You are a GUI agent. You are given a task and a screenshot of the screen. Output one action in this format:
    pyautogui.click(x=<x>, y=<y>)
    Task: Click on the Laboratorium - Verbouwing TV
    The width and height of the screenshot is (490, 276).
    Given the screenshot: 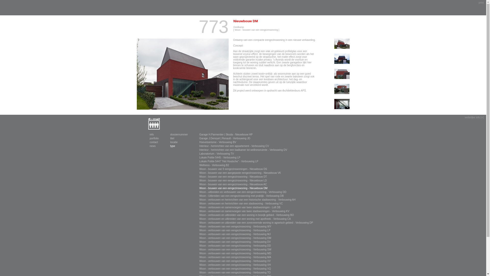 What is the action you would take?
    pyautogui.click(x=216, y=154)
    